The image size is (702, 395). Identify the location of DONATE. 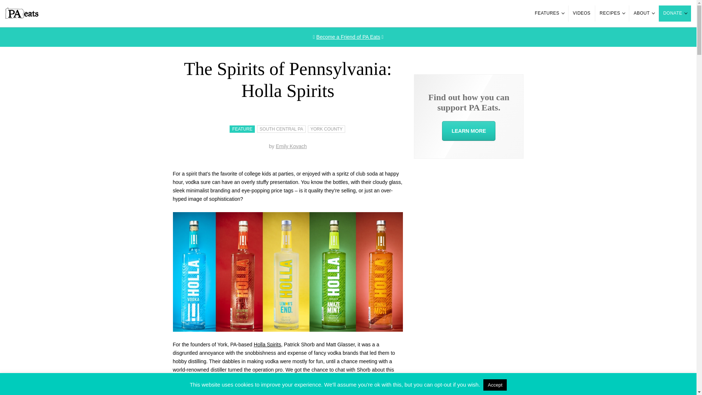
(675, 14).